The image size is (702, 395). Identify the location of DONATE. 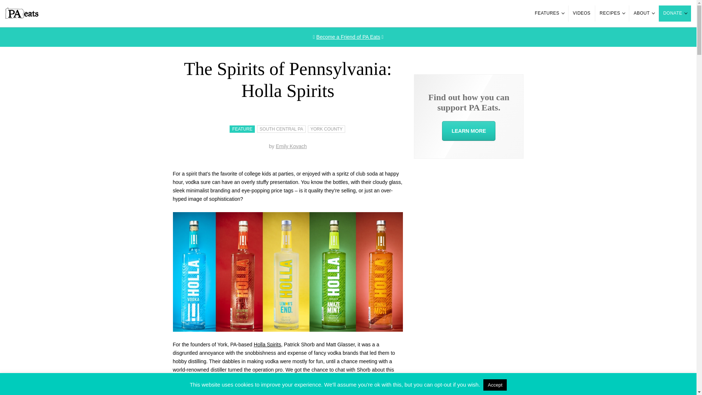
(675, 14).